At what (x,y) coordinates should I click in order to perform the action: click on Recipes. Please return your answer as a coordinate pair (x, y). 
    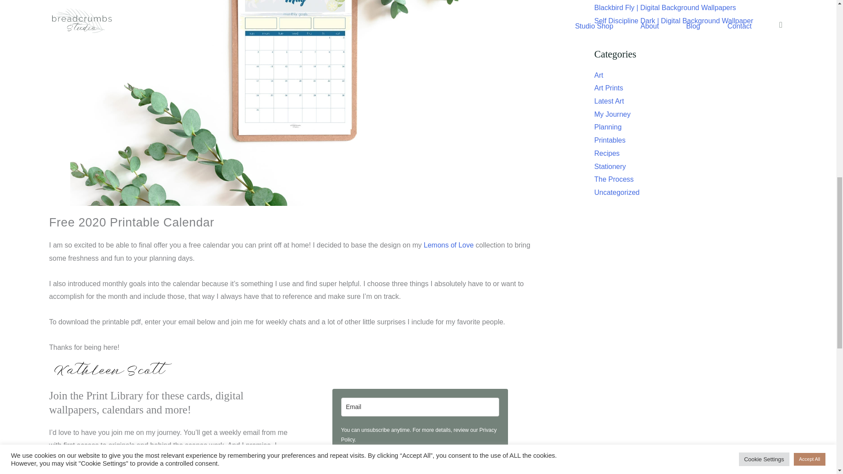
    Looking at the image, I should click on (607, 153).